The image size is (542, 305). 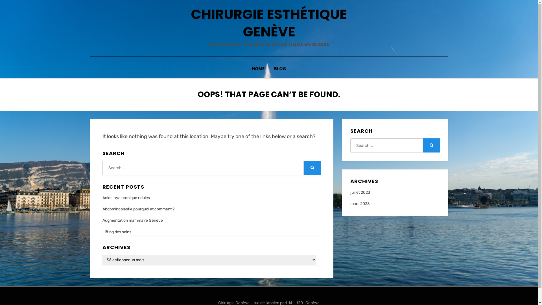 What do you see at coordinates (360, 204) in the screenshot?
I see `mars 2023` at bounding box center [360, 204].